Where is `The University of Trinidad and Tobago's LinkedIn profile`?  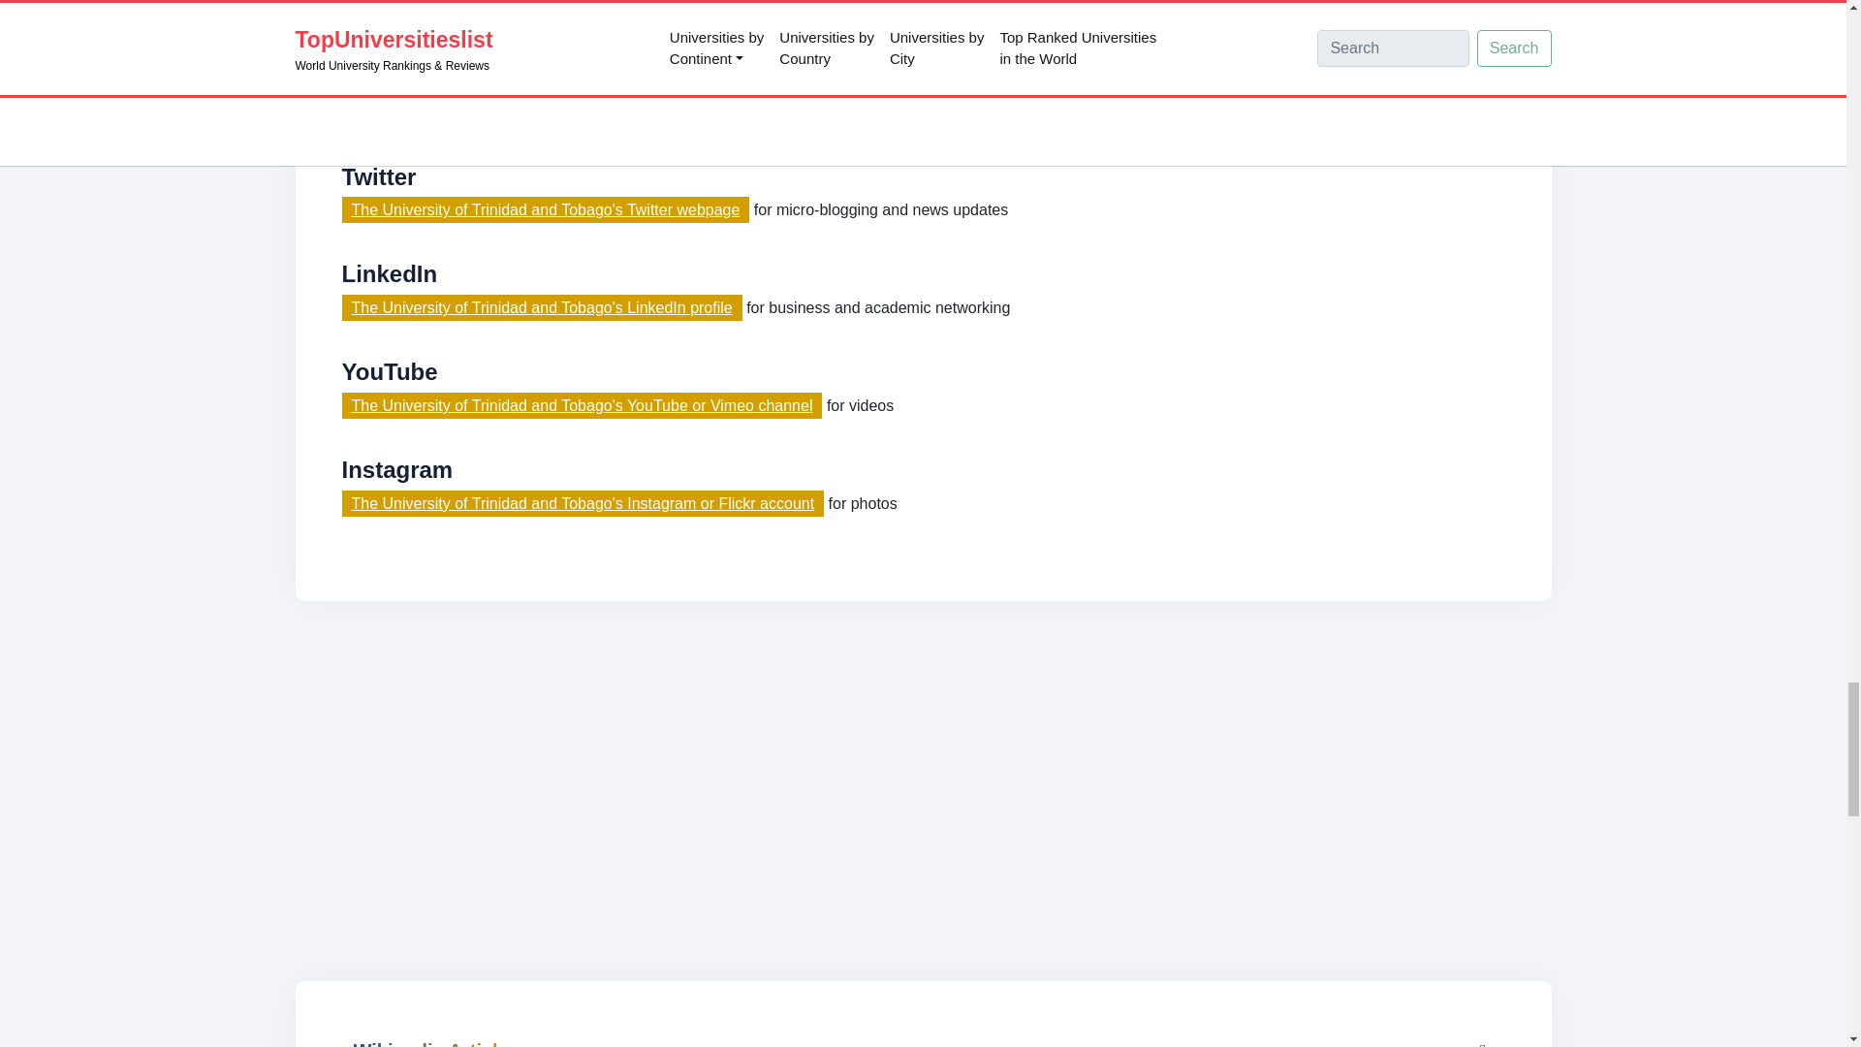 The University of Trinidad and Tobago's LinkedIn profile is located at coordinates (541, 306).